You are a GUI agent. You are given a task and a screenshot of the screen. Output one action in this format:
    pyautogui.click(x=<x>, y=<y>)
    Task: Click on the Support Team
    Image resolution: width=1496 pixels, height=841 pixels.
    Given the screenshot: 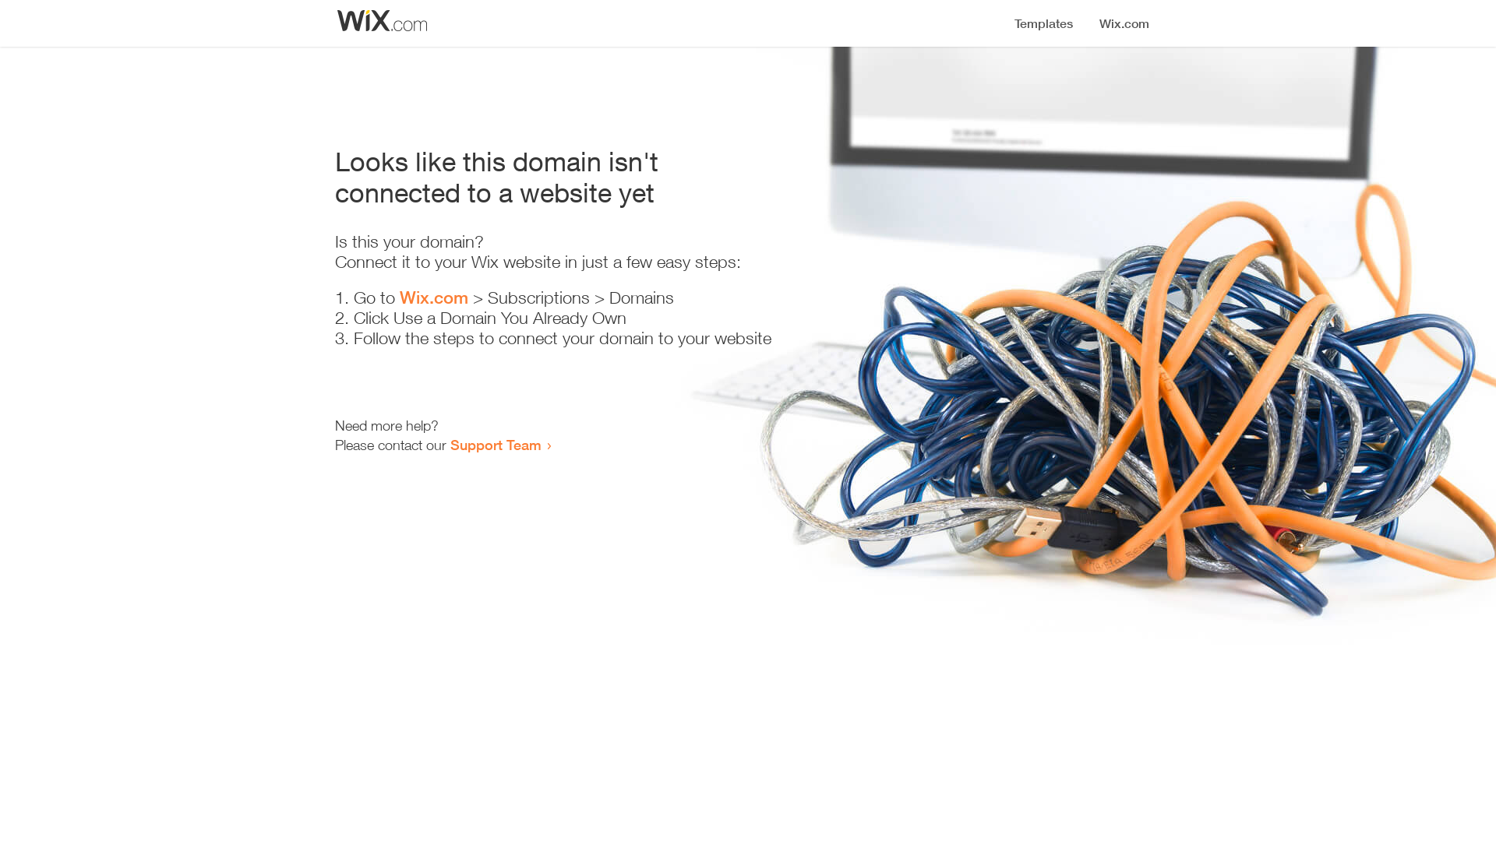 What is the action you would take?
    pyautogui.click(x=496, y=445)
    